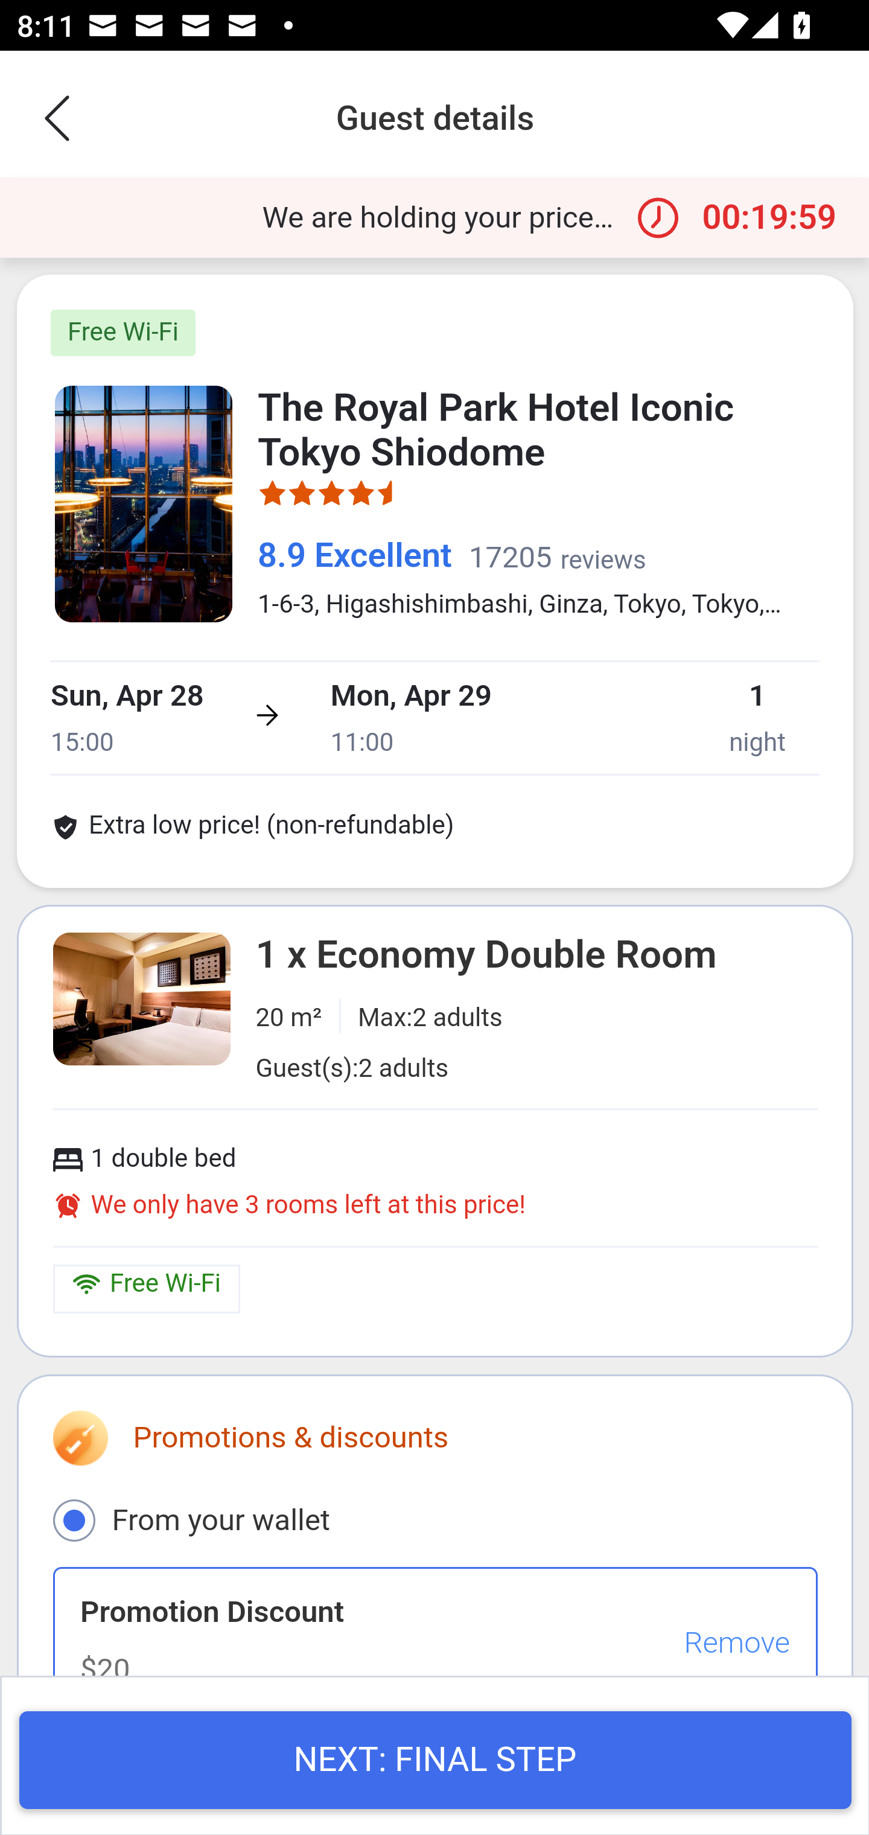 The height and width of the screenshot is (1835, 869). Describe the element at coordinates (434, 1761) in the screenshot. I see `NEXT: FINAL STEP` at that location.